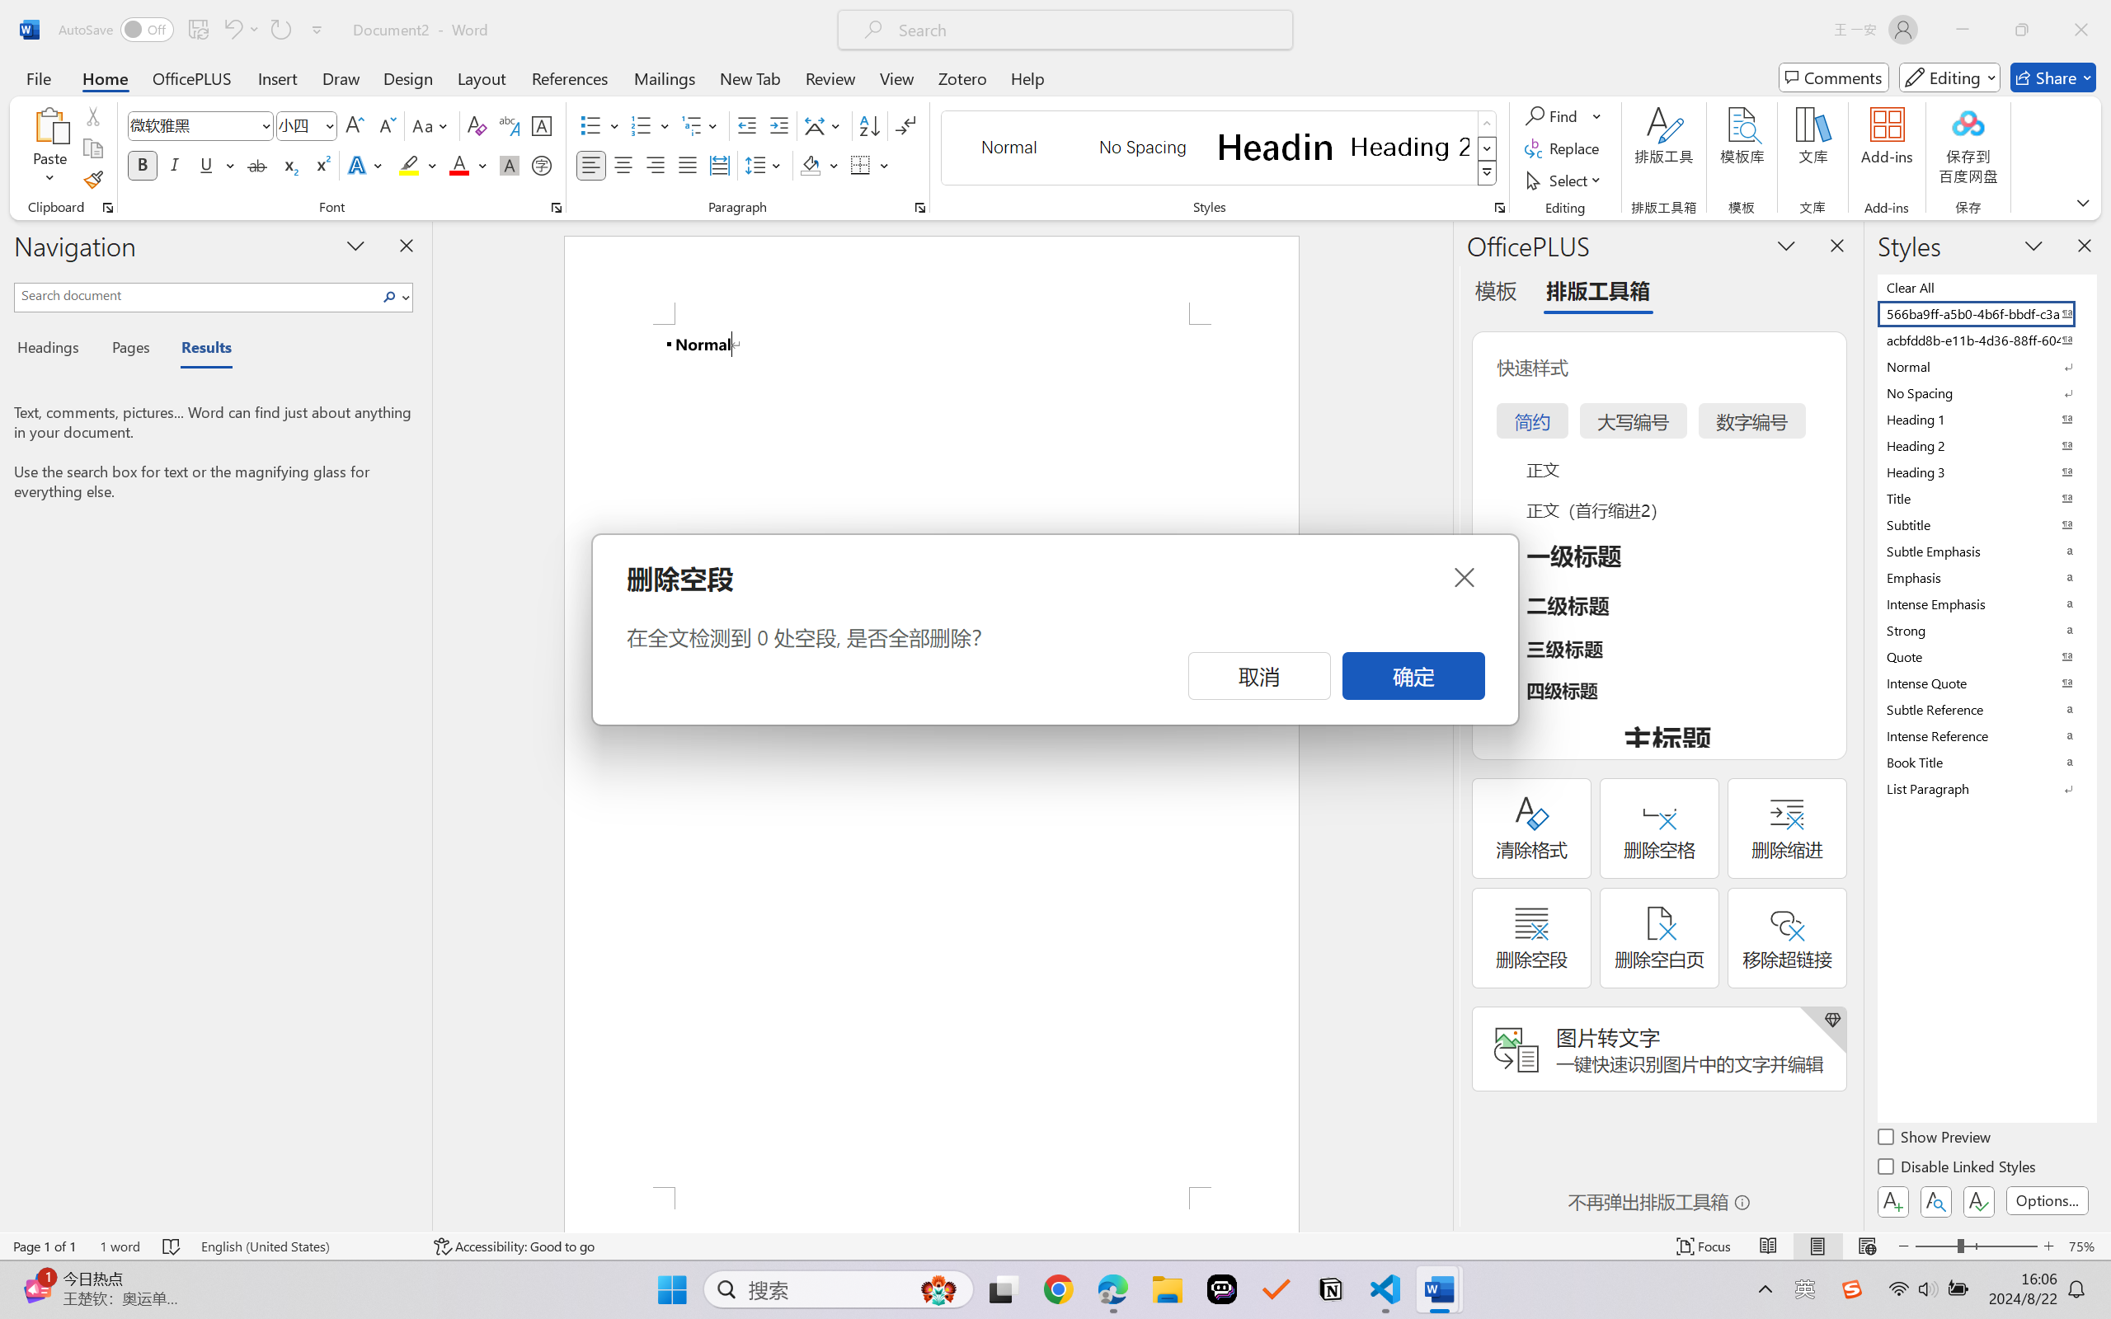  I want to click on Pages, so click(129, 350).